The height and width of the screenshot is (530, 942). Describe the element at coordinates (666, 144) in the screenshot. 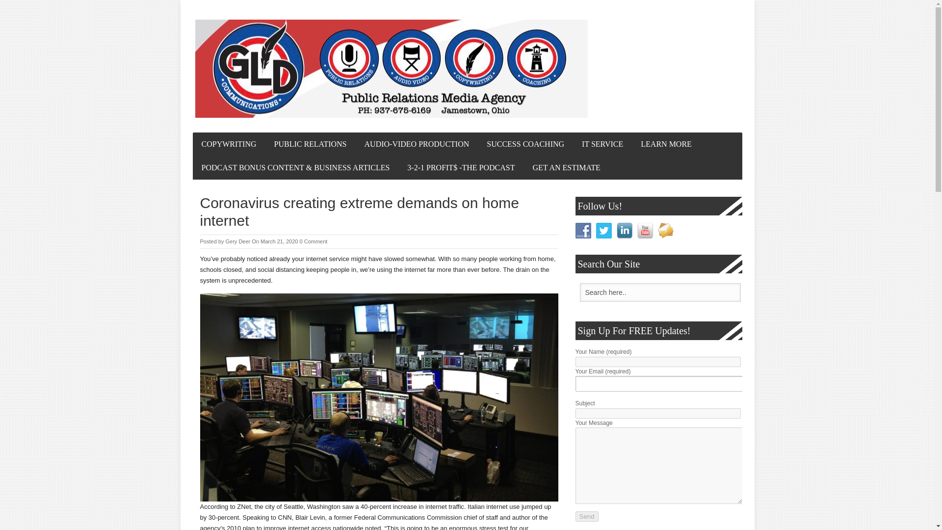

I see `LEARN MORE` at that location.